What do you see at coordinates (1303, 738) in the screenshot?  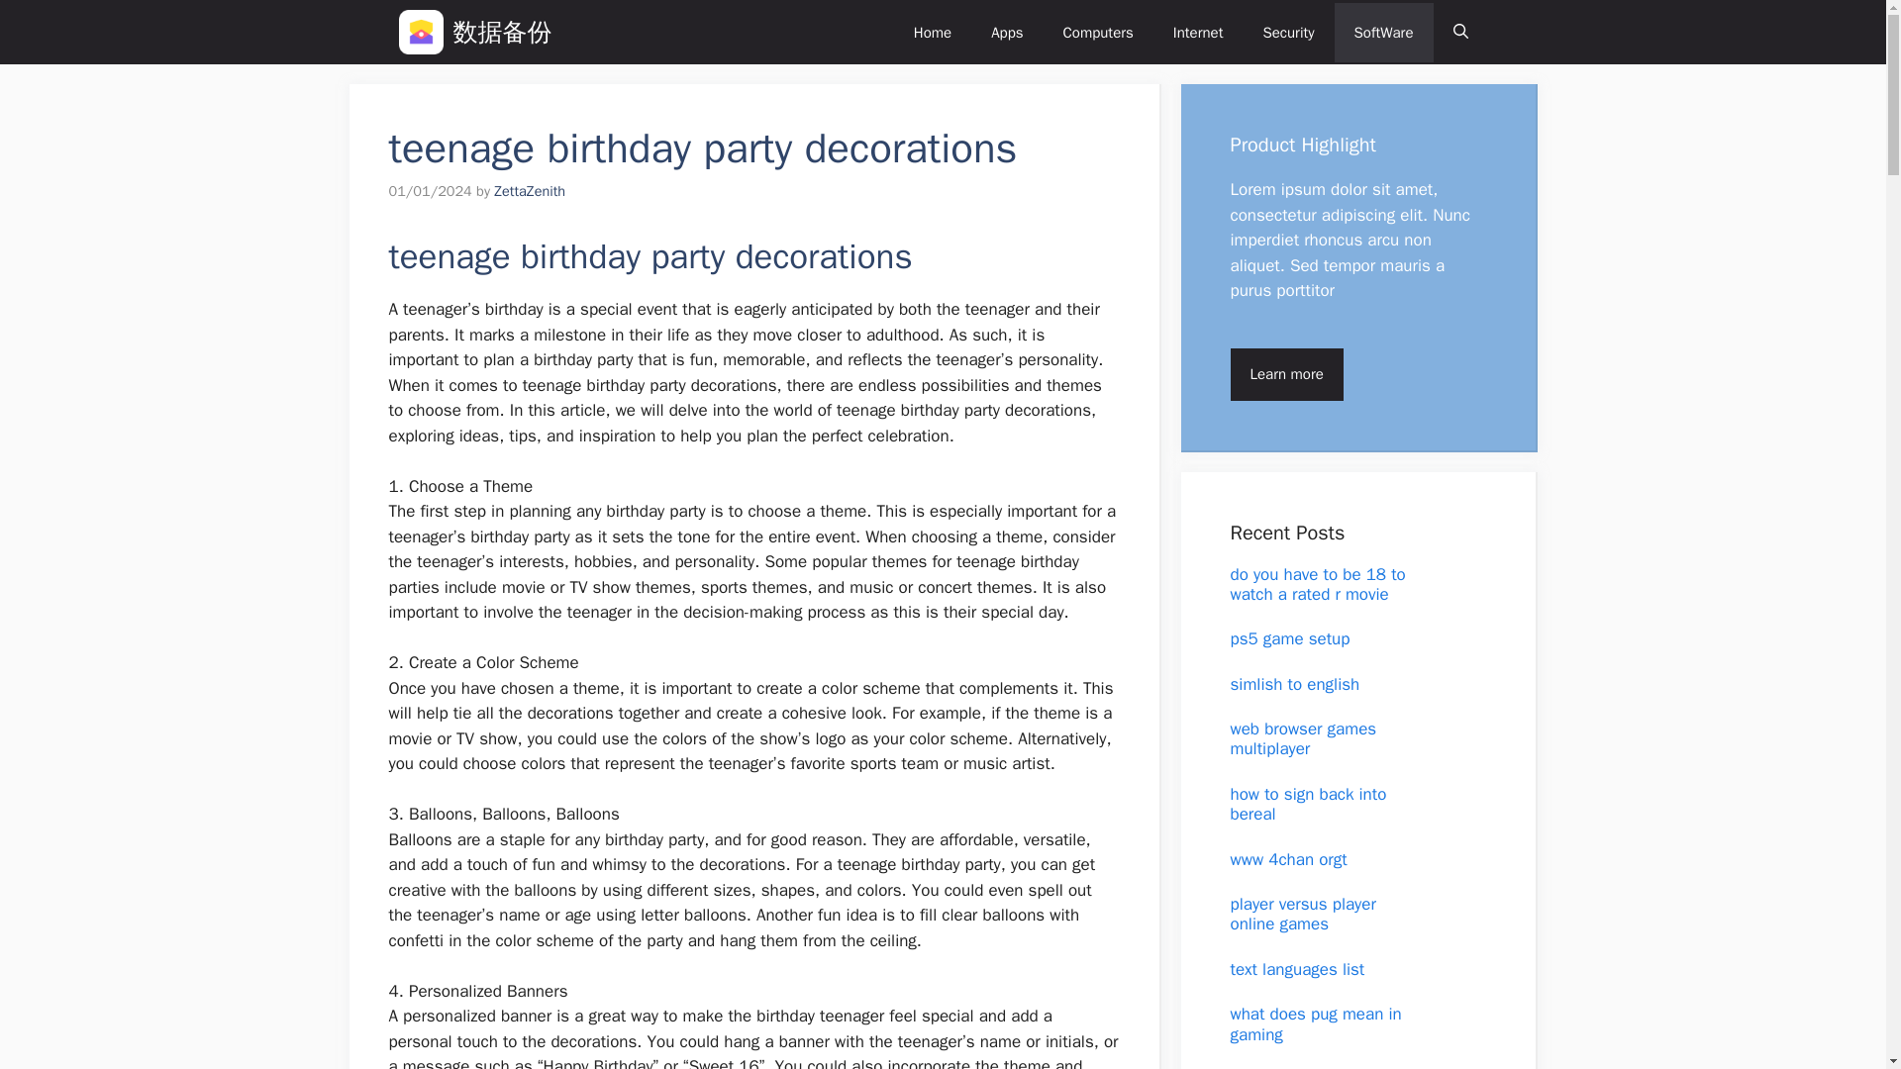 I see `web browser games multiplayer` at bounding box center [1303, 738].